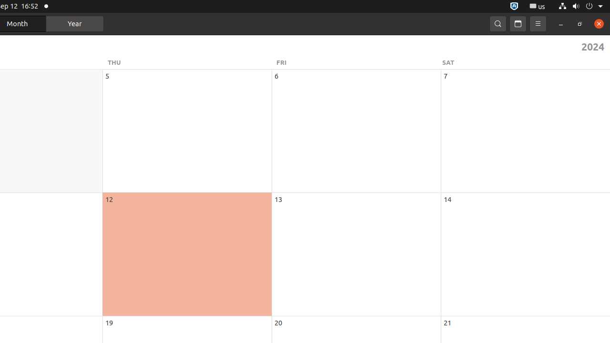 The image size is (610, 343). Describe the element at coordinates (446, 76) in the screenshot. I see `7` at that location.